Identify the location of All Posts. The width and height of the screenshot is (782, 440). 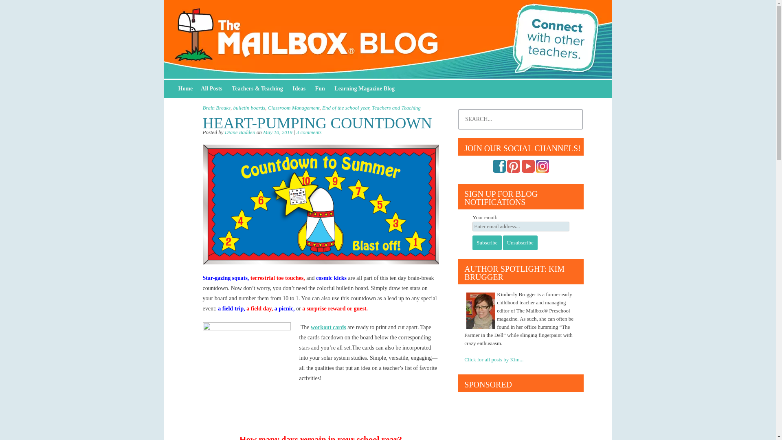
(212, 88).